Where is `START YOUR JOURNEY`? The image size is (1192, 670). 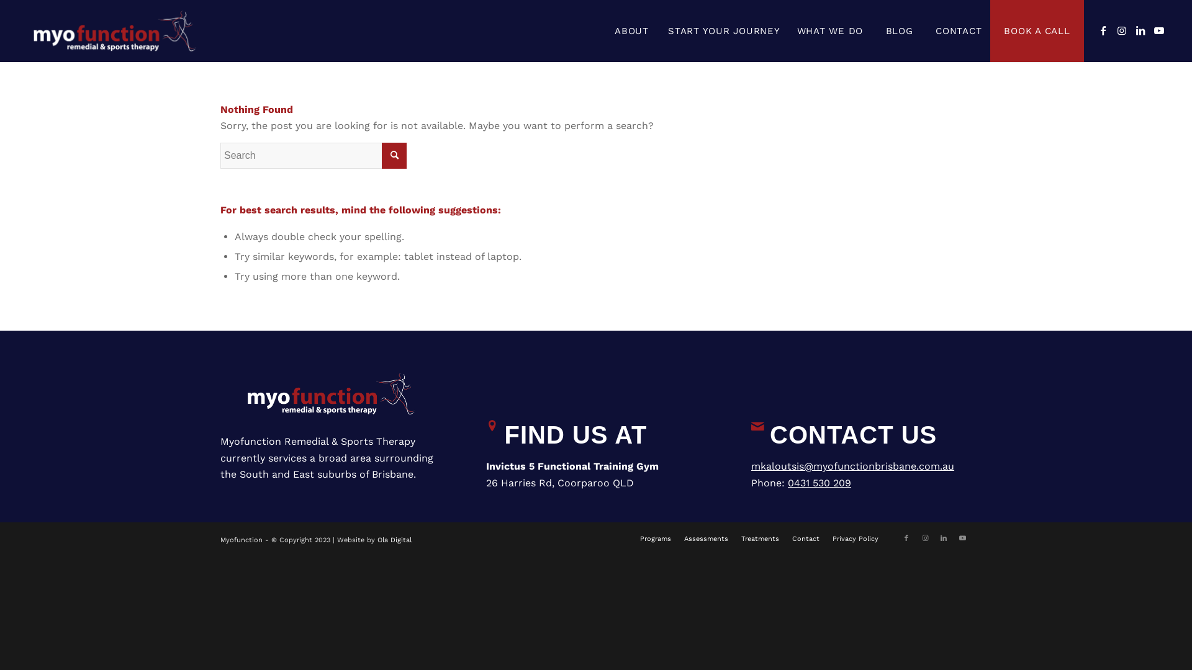
START YOUR JOURNEY is located at coordinates (724, 31).